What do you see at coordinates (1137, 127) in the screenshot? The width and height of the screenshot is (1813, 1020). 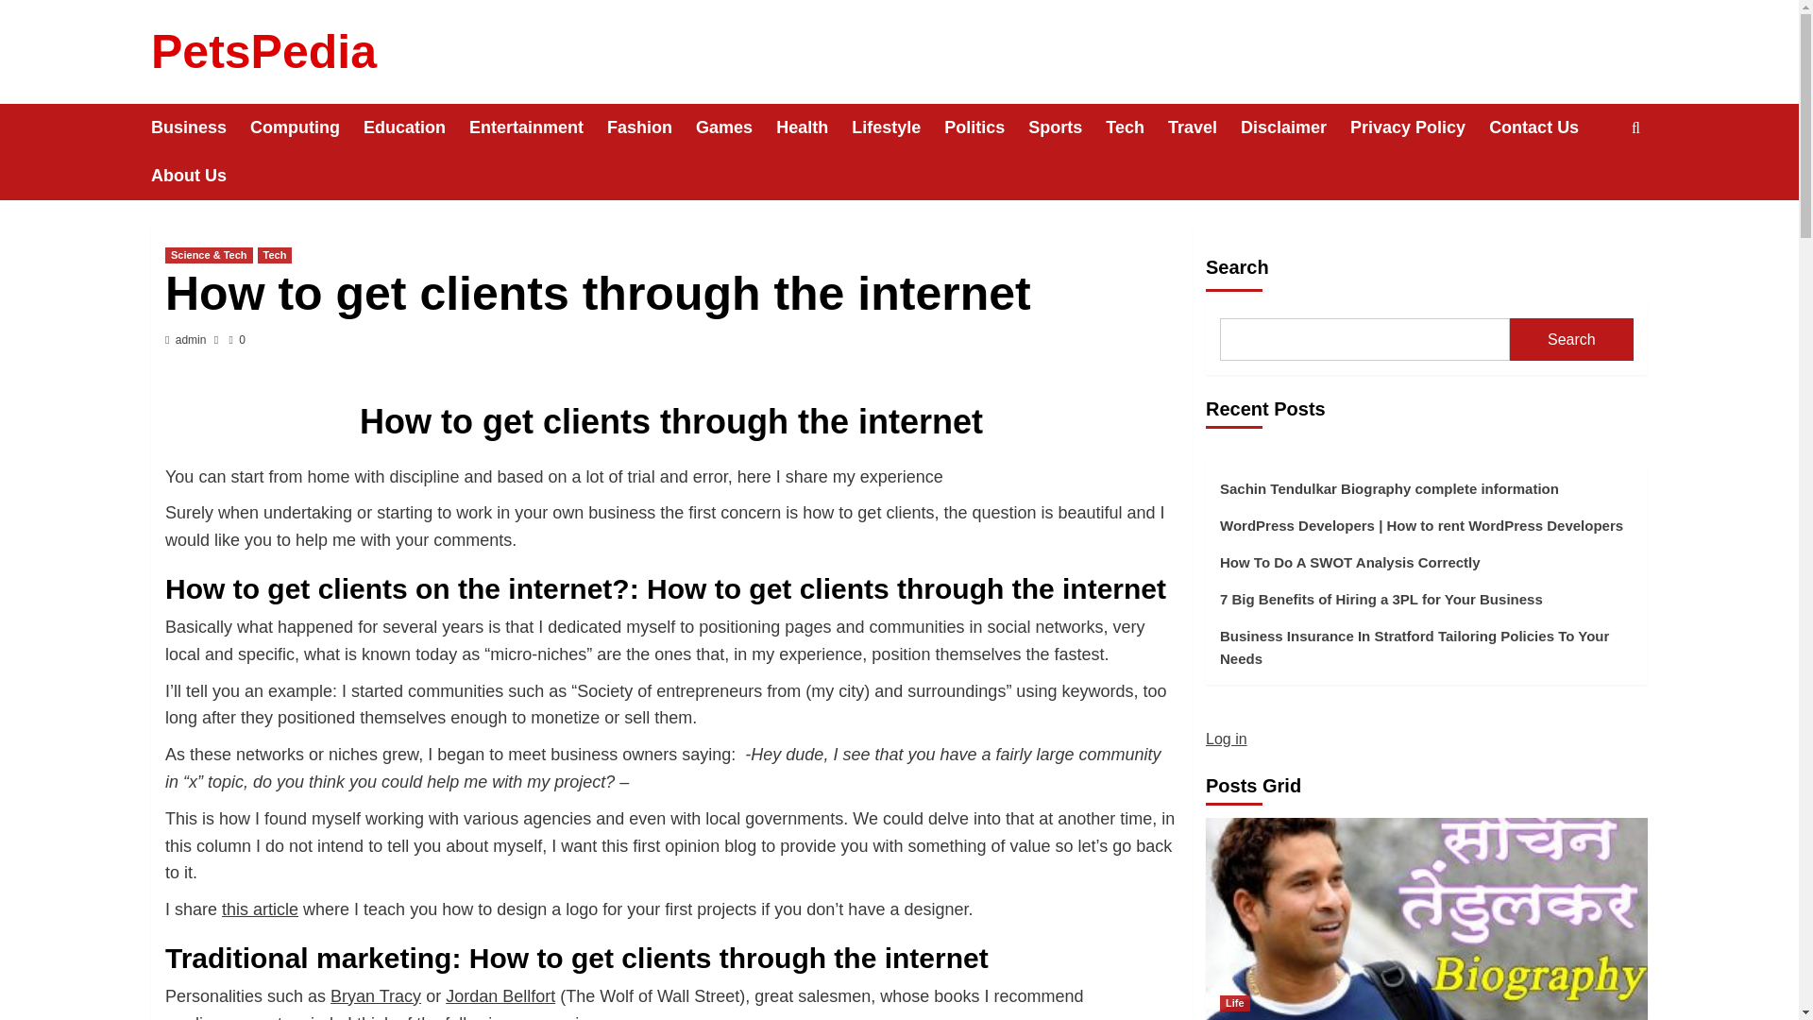 I see `Tech` at bounding box center [1137, 127].